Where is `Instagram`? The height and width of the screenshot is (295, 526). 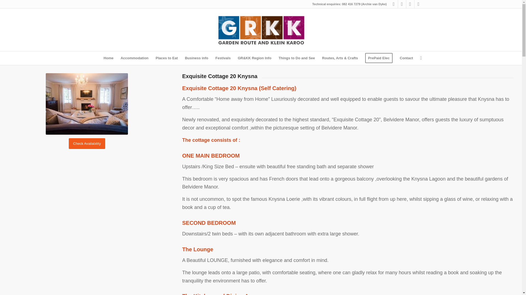
Instagram is located at coordinates (418, 4).